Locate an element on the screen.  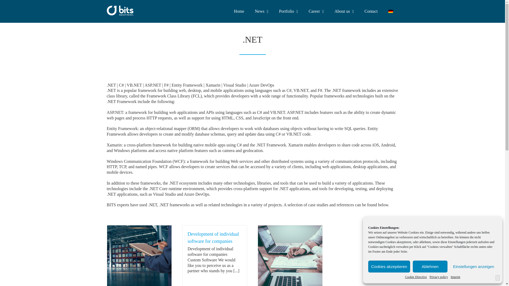
Portfolio is located at coordinates (288, 11).